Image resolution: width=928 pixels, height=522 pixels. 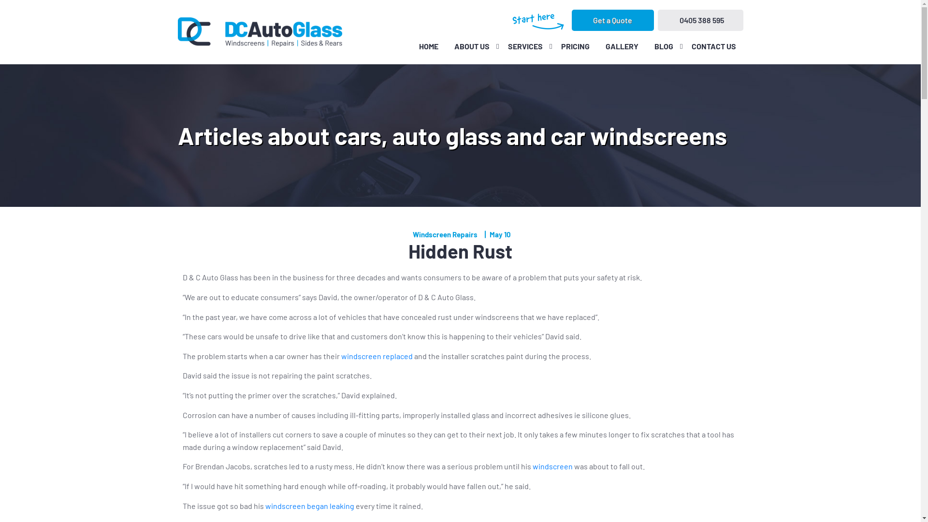 What do you see at coordinates (612, 20) in the screenshot?
I see `Get a Quote` at bounding box center [612, 20].